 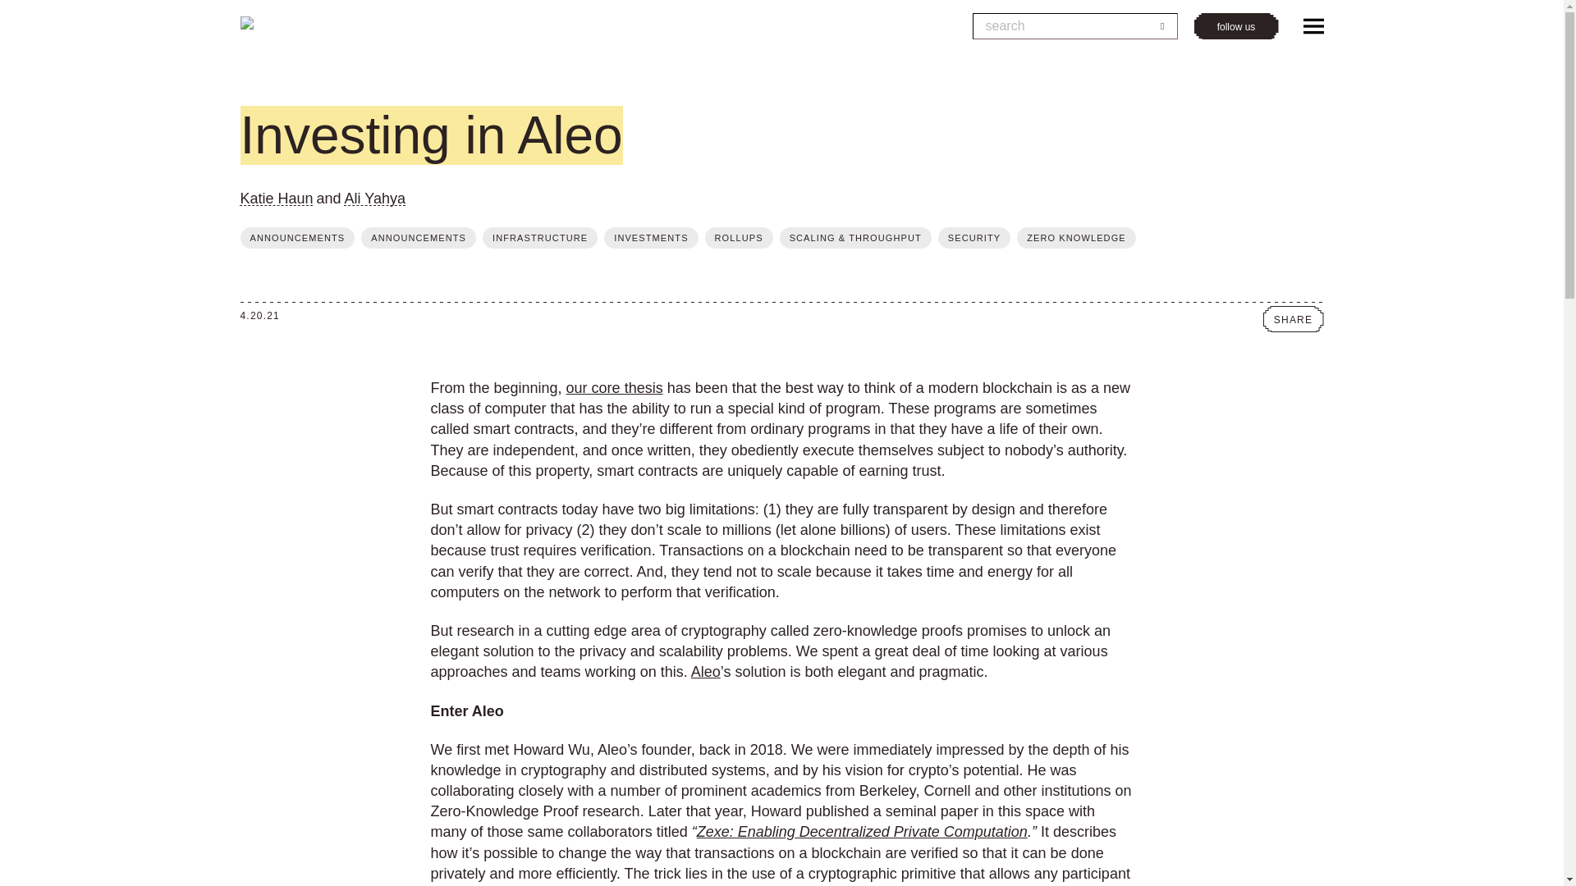 I want to click on ANNOUNCEMENTS, so click(x=418, y=238).